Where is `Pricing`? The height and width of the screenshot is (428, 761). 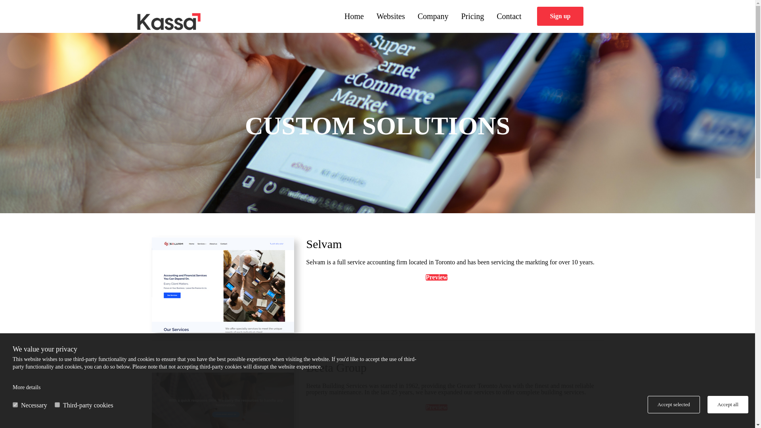
Pricing is located at coordinates (472, 16).